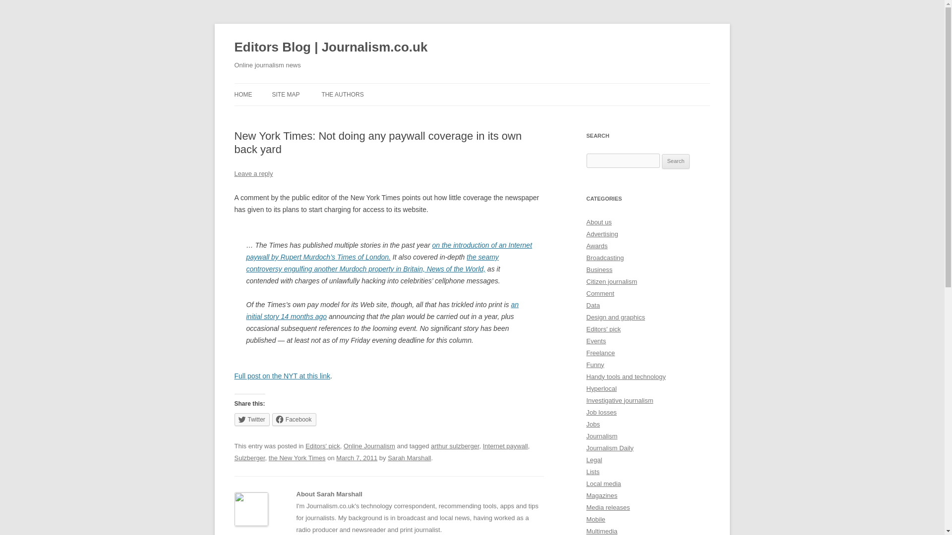 This screenshot has width=952, height=535. What do you see at coordinates (409, 458) in the screenshot?
I see `Sarah Marshall` at bounding box center [409, 458].